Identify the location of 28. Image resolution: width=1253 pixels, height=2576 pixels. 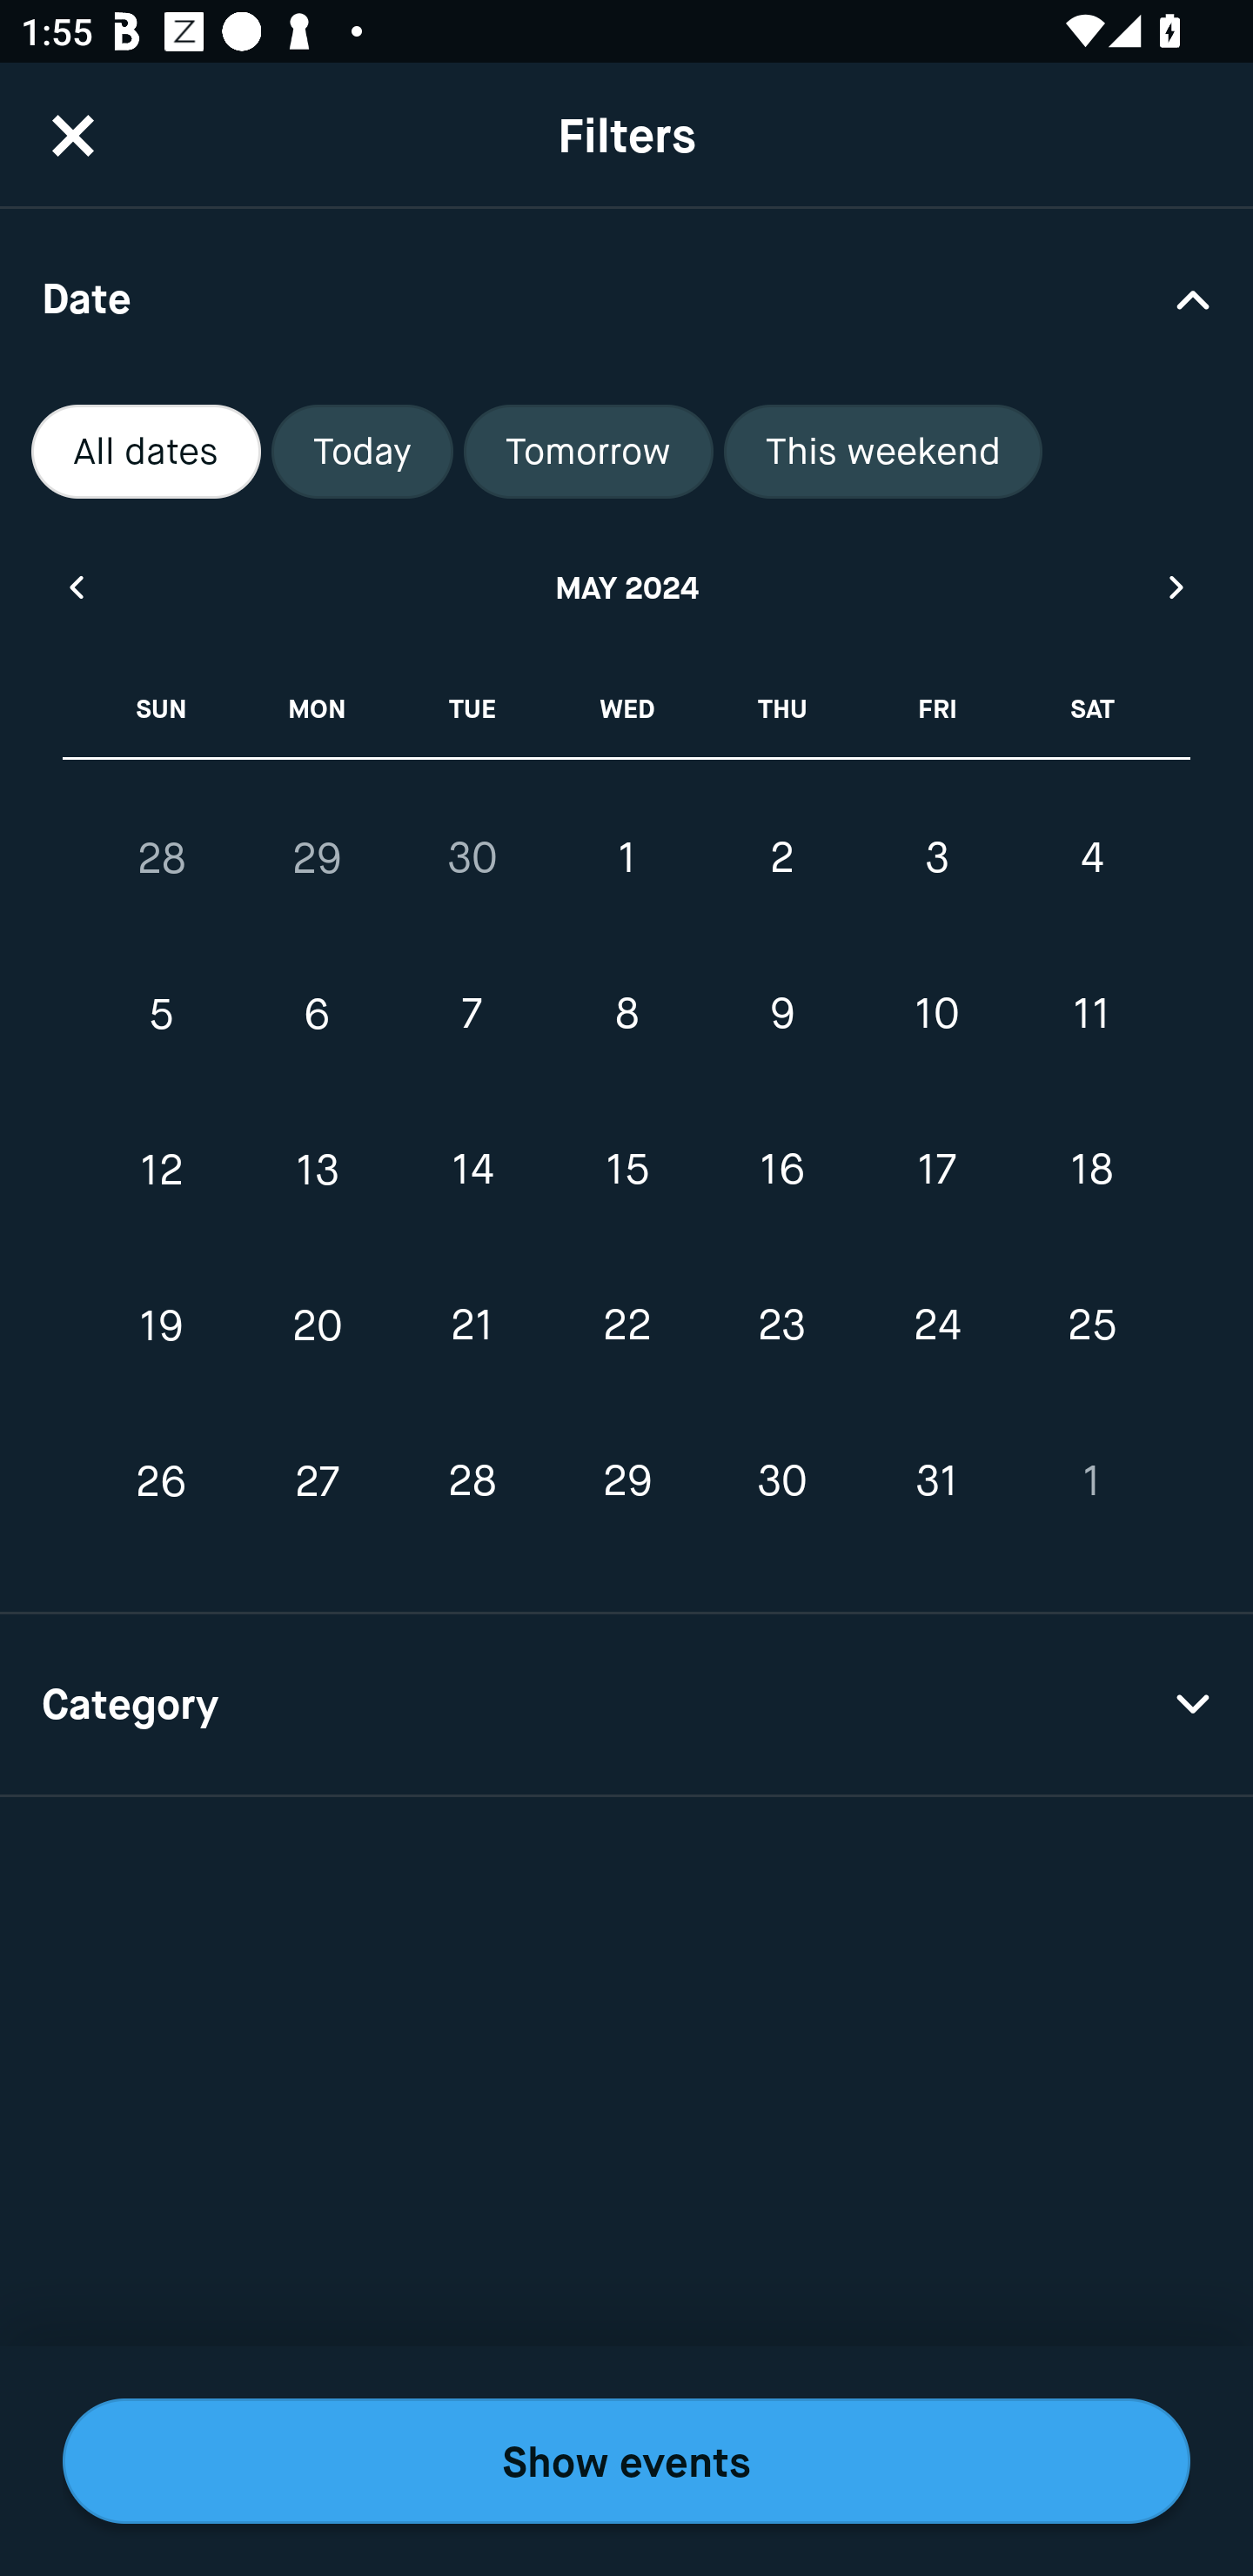
(472, 1481).